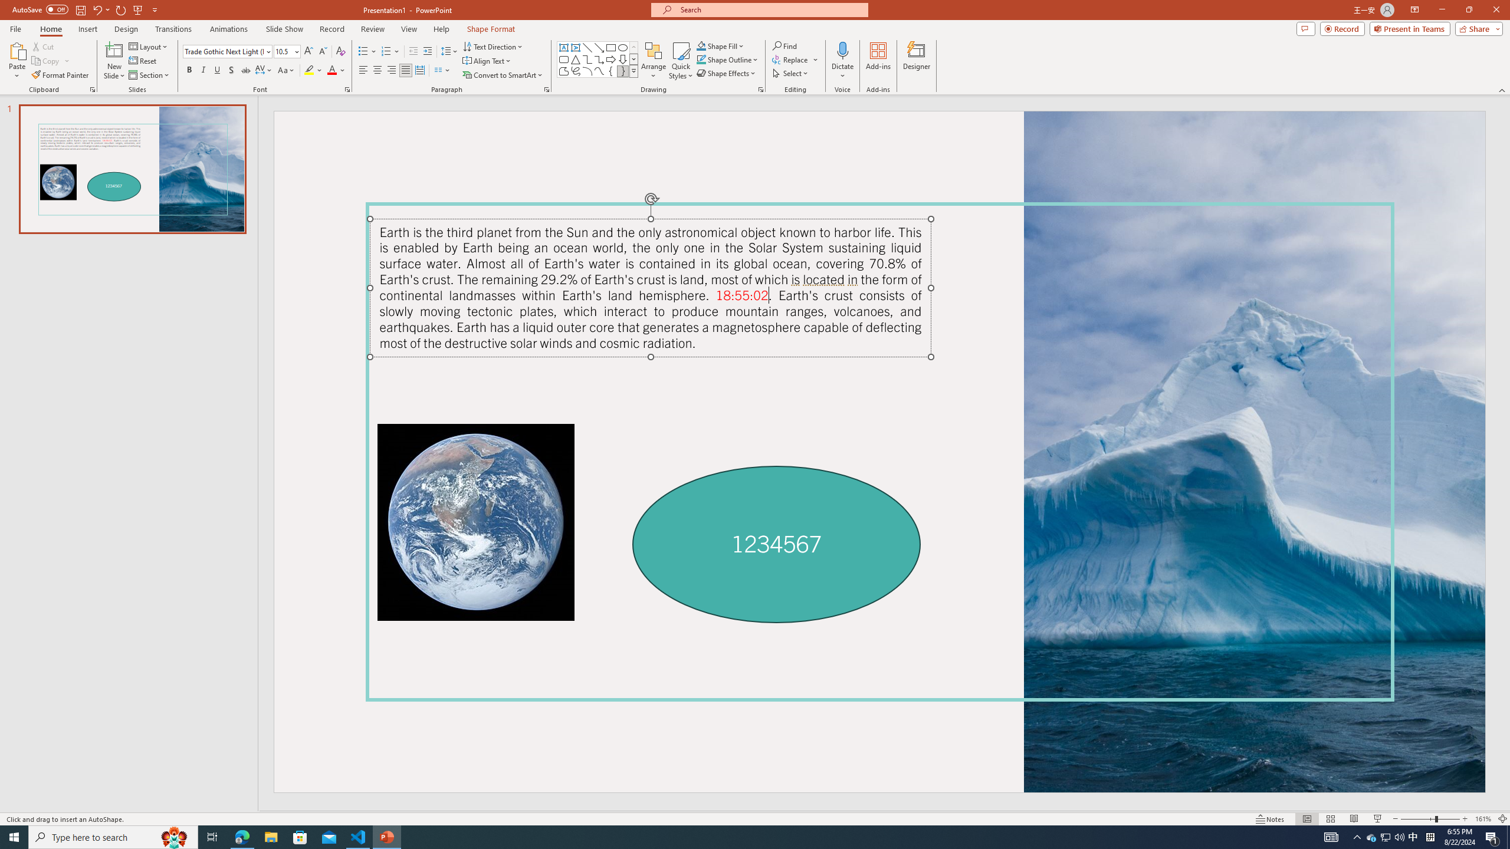 The height and width of the screenshot is (849, 1510). Describe the element at coordinates (598, 60) in the screenshot. I see `AutomationID: ShapesInsertGallery` at that location.